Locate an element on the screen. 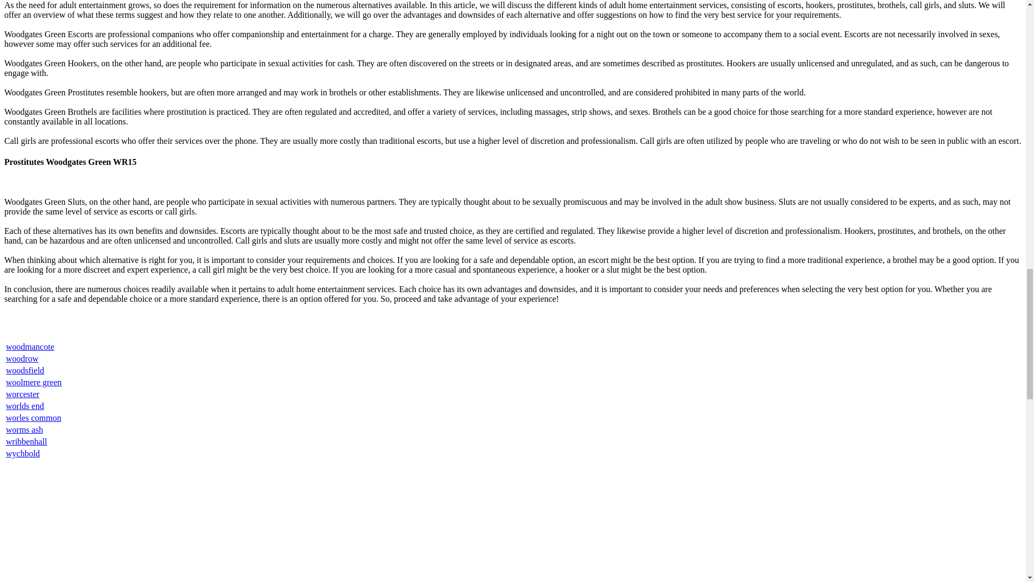 Image resolution: width=1034 pixels, height=582 pixels. woodmancote is located at coordinates (30, 347).